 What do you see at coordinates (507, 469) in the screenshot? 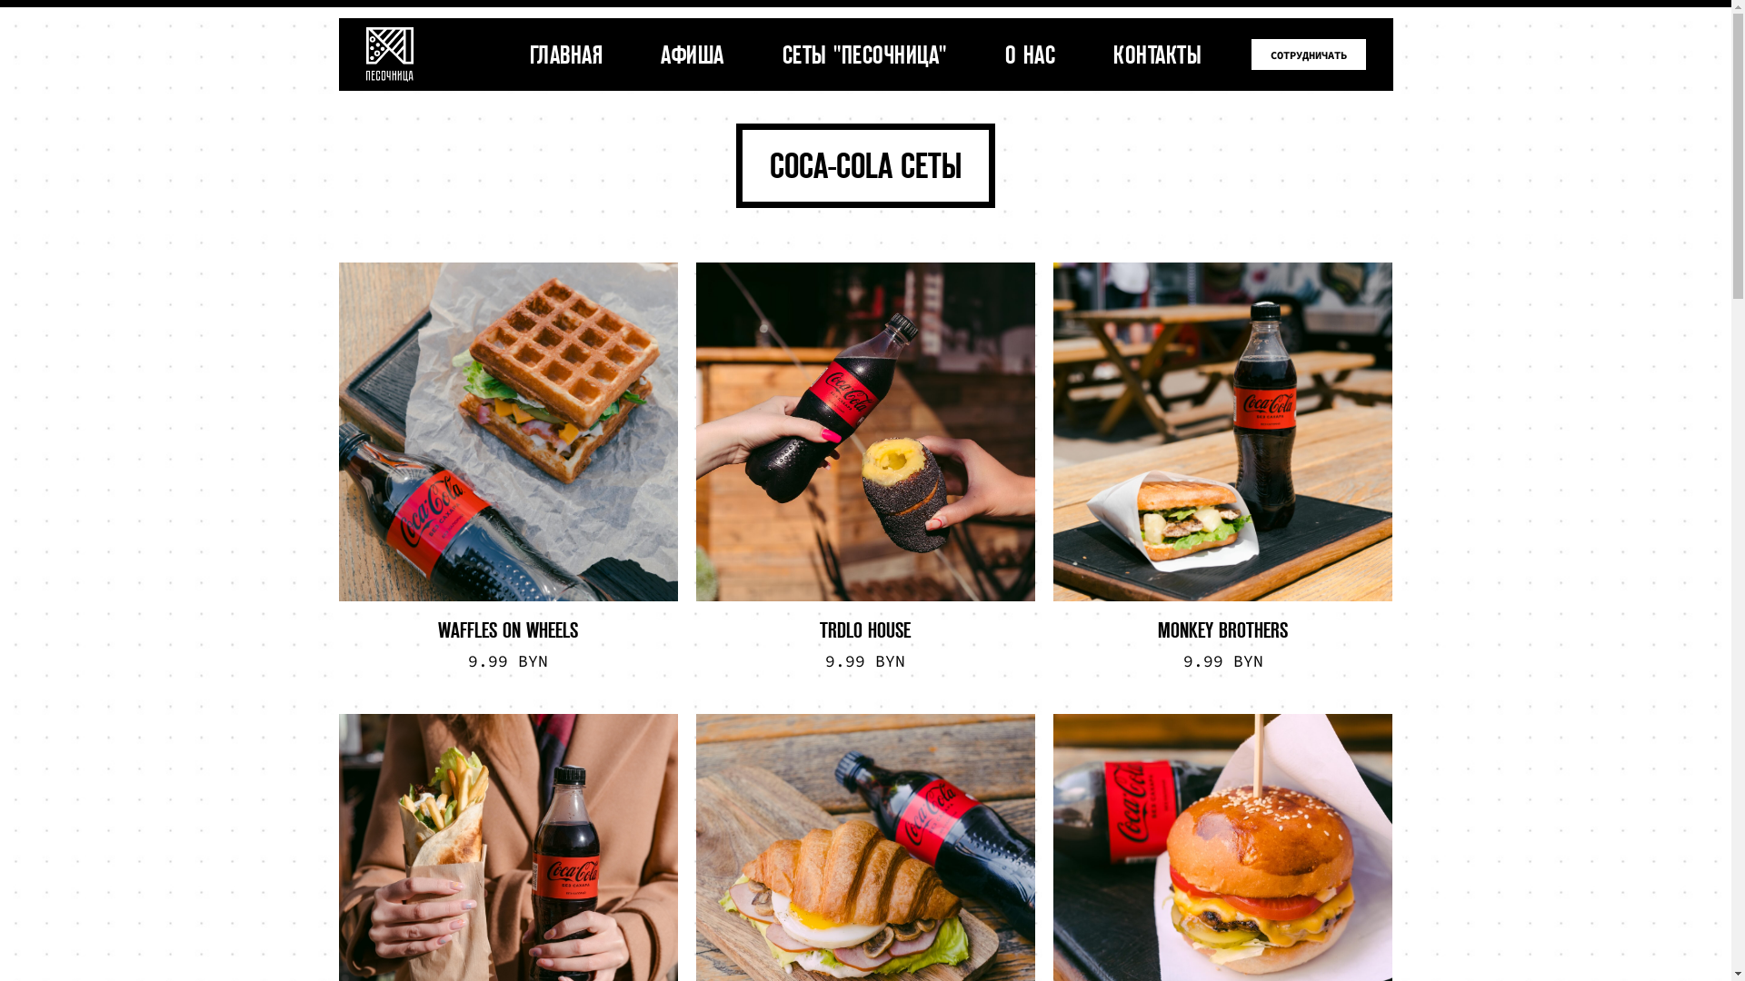
I see `WAFFLES ON WHEELS
9.99 BYN` at bounding box center [507, 469].